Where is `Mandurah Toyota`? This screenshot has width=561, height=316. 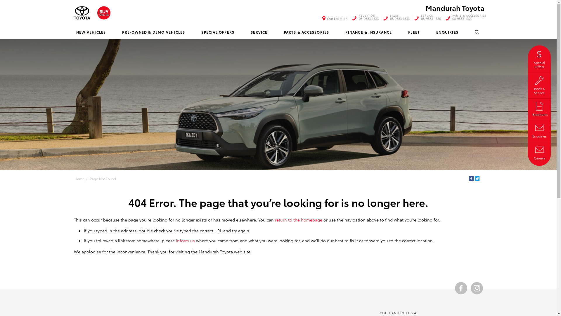 Mandurah Toyota is located at coordinates (455, 8).